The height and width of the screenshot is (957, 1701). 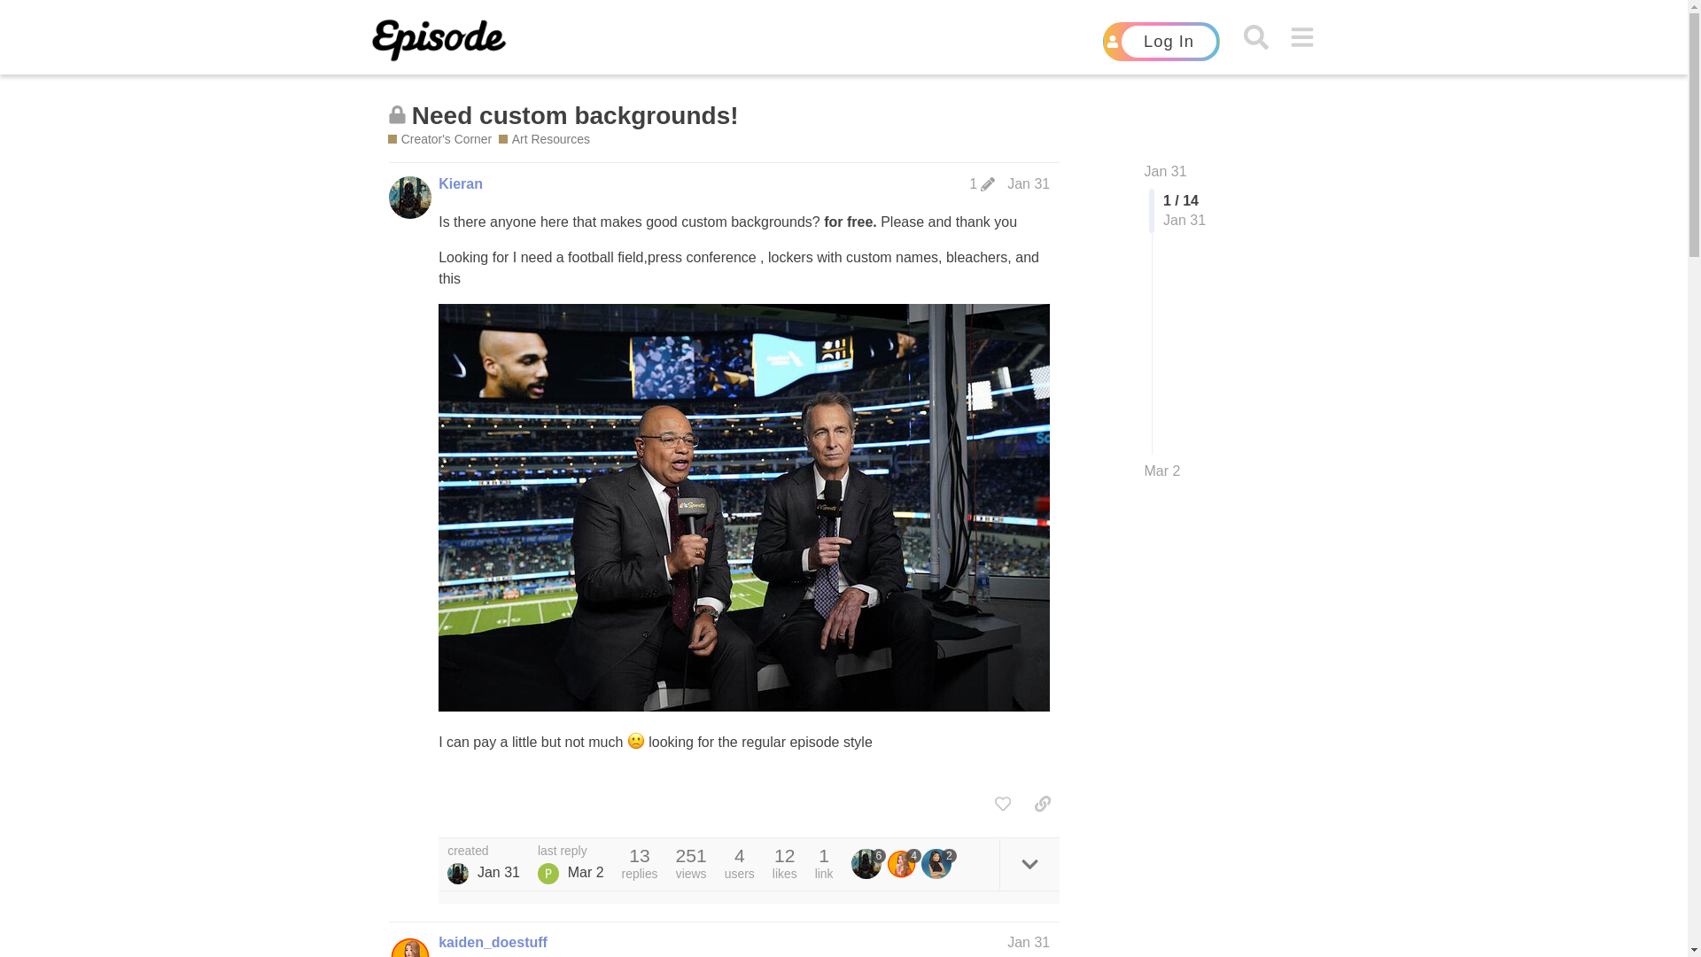 I want to click on Jump to the first post, so click(x=1166, y=170).